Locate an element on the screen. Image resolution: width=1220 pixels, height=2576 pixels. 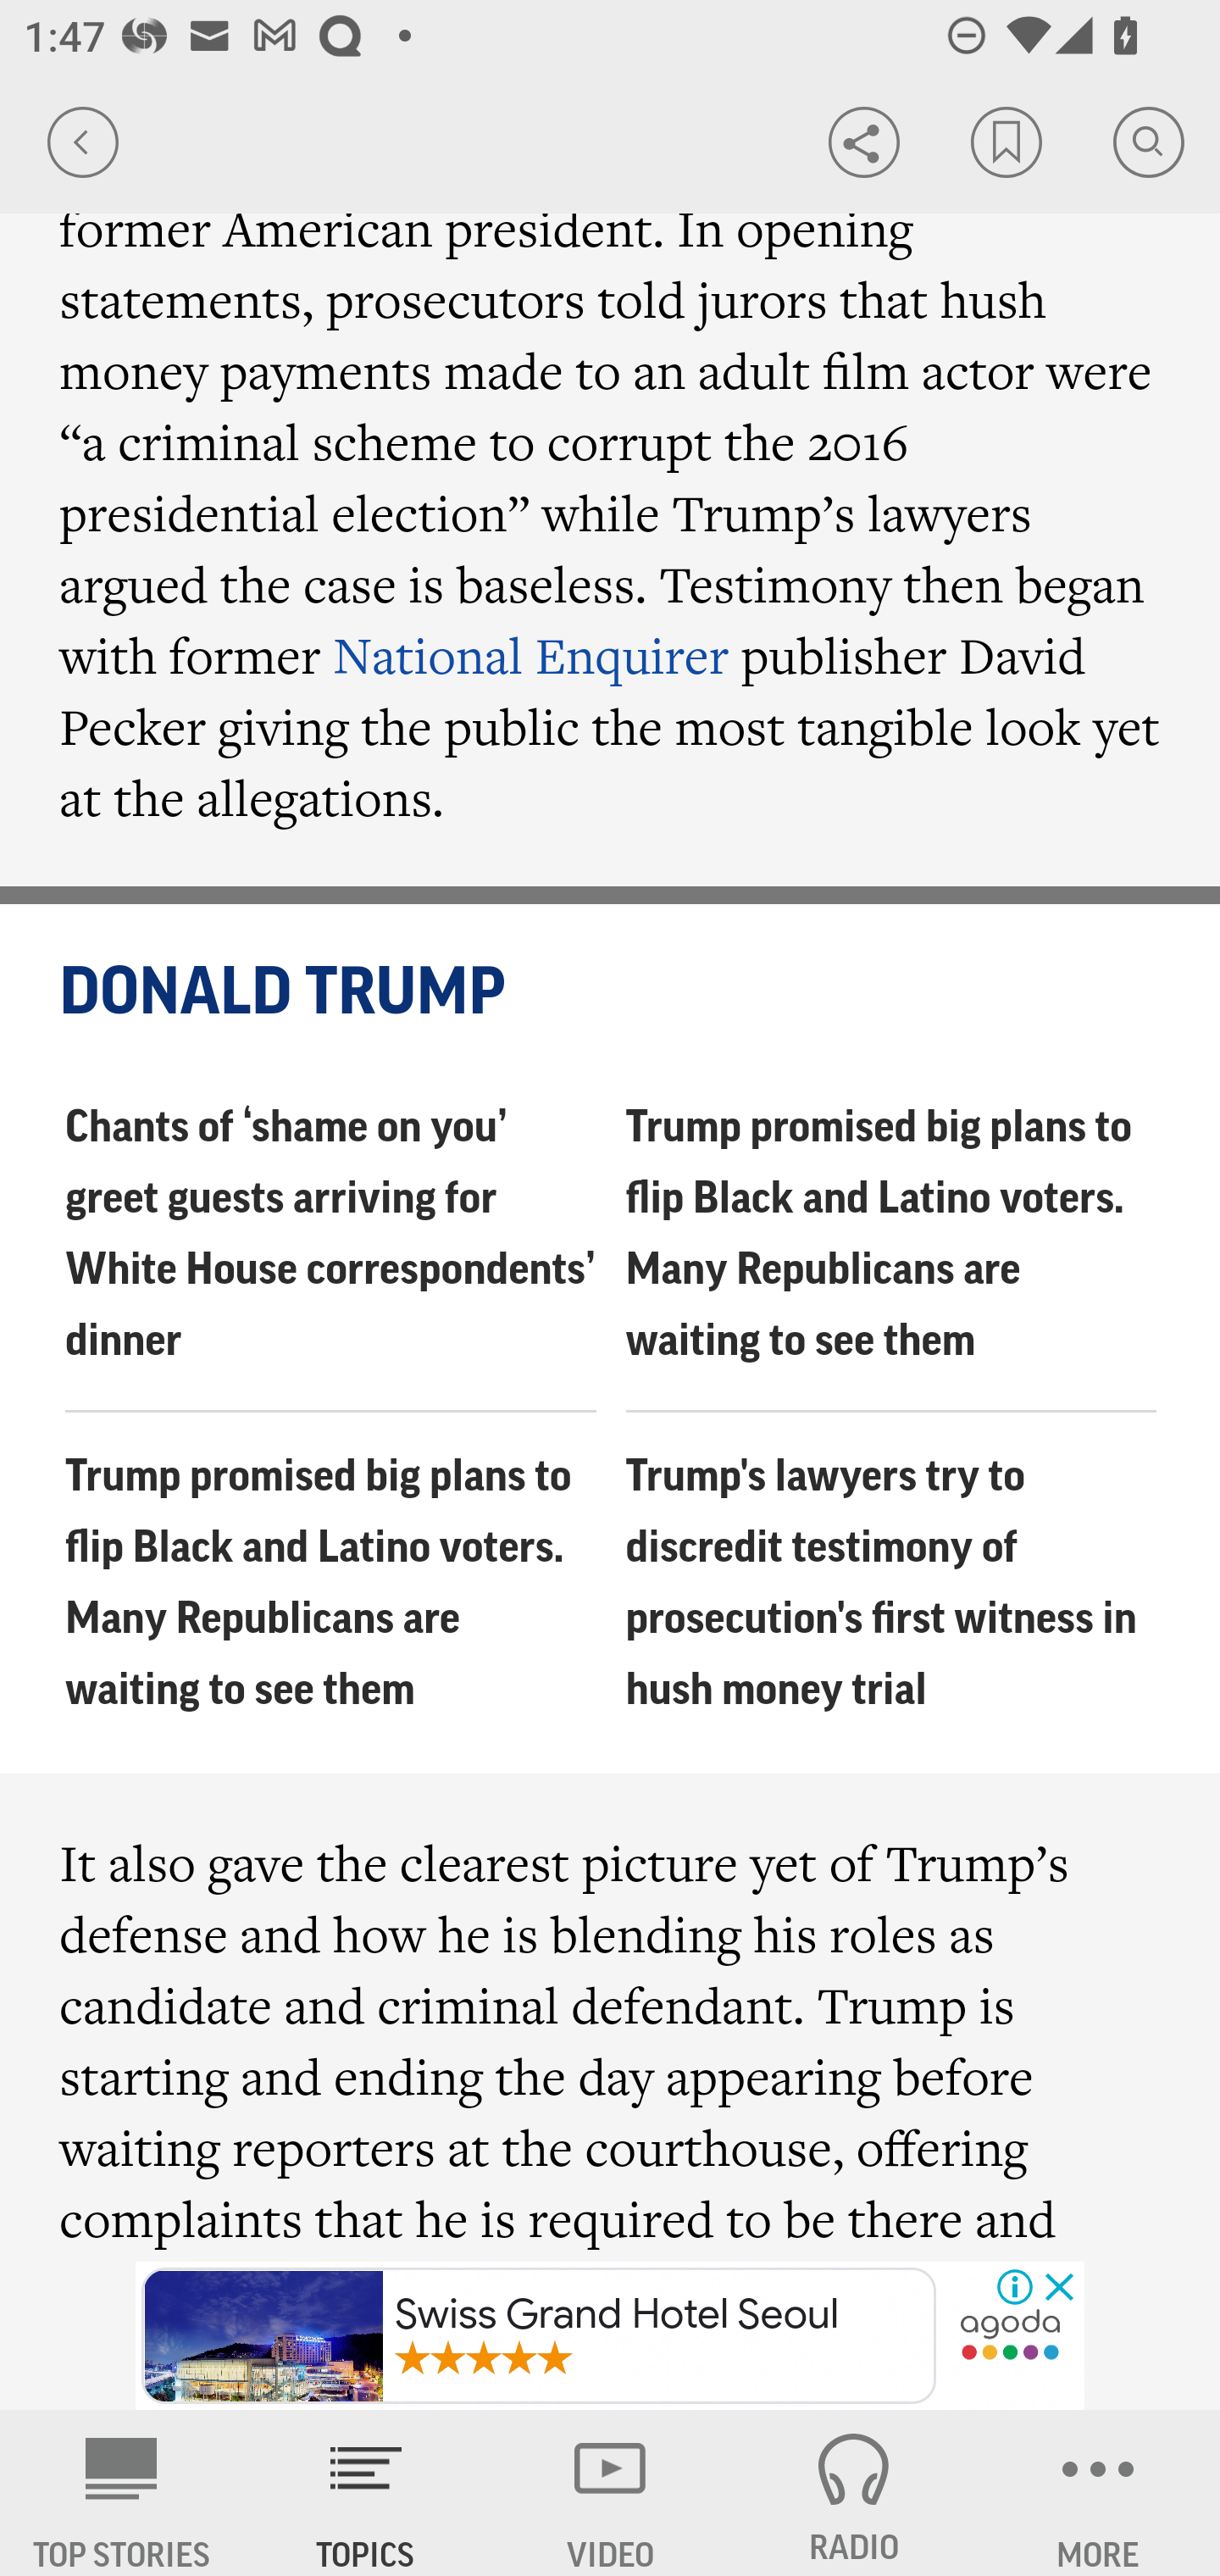
DONALD TRUMP is located at coordinates (612, 993).